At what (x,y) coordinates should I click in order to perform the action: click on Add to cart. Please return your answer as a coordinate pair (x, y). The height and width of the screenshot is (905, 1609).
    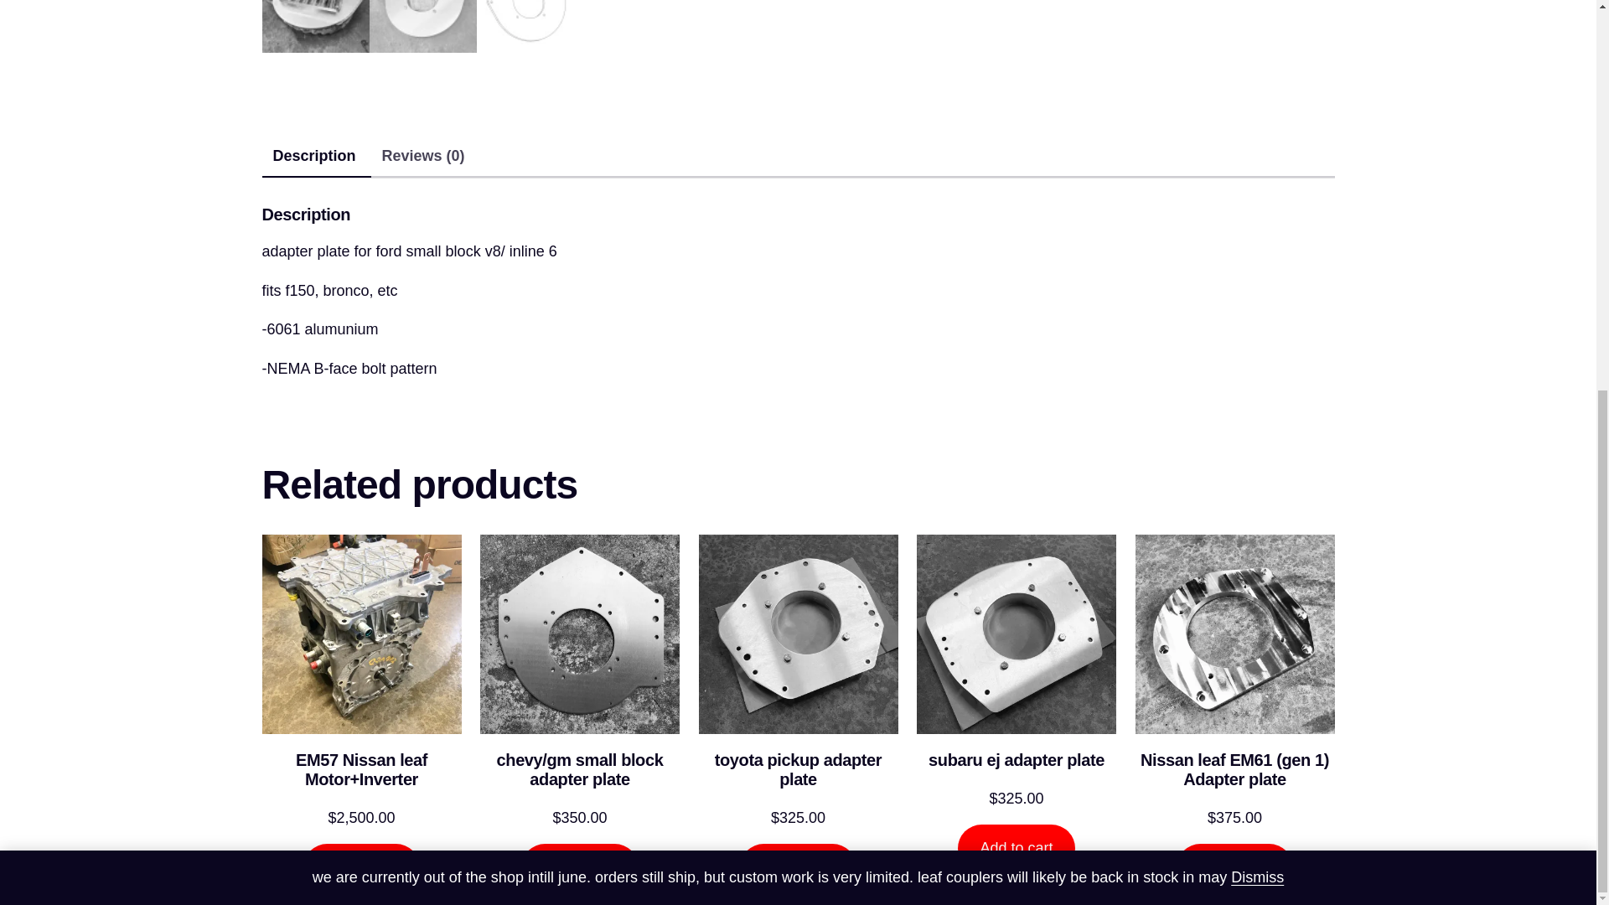
    Looking at the image, I should click on (798, 866).